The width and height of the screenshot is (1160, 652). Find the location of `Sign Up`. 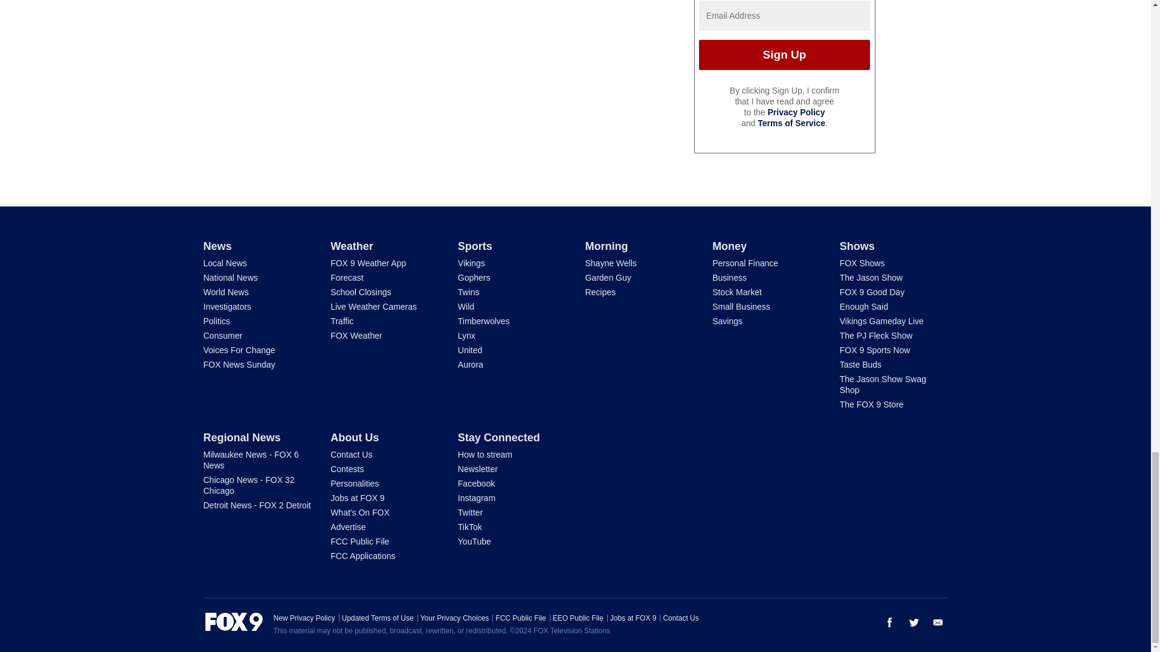

Sign Up is located at coordinates (784, 54).